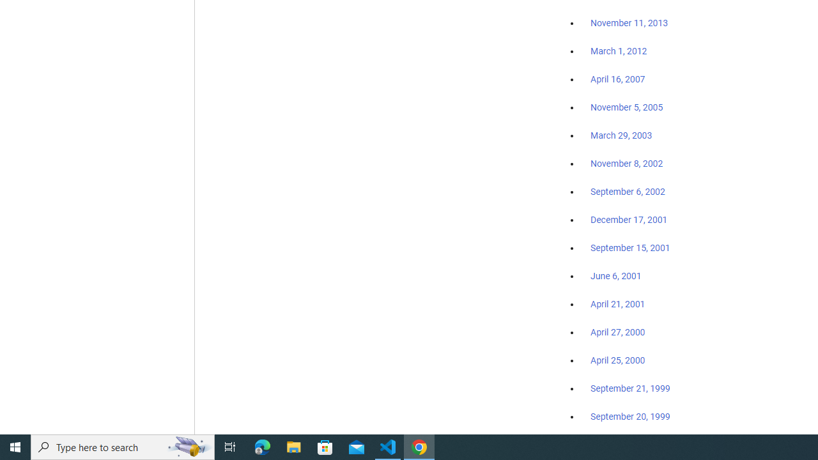 This screenshot has width=818, height=460. I want to click on December 17, 2001, so click(629, 219).